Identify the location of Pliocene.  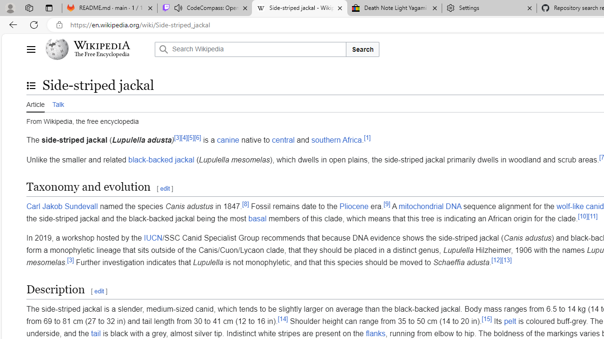
(354, 206).